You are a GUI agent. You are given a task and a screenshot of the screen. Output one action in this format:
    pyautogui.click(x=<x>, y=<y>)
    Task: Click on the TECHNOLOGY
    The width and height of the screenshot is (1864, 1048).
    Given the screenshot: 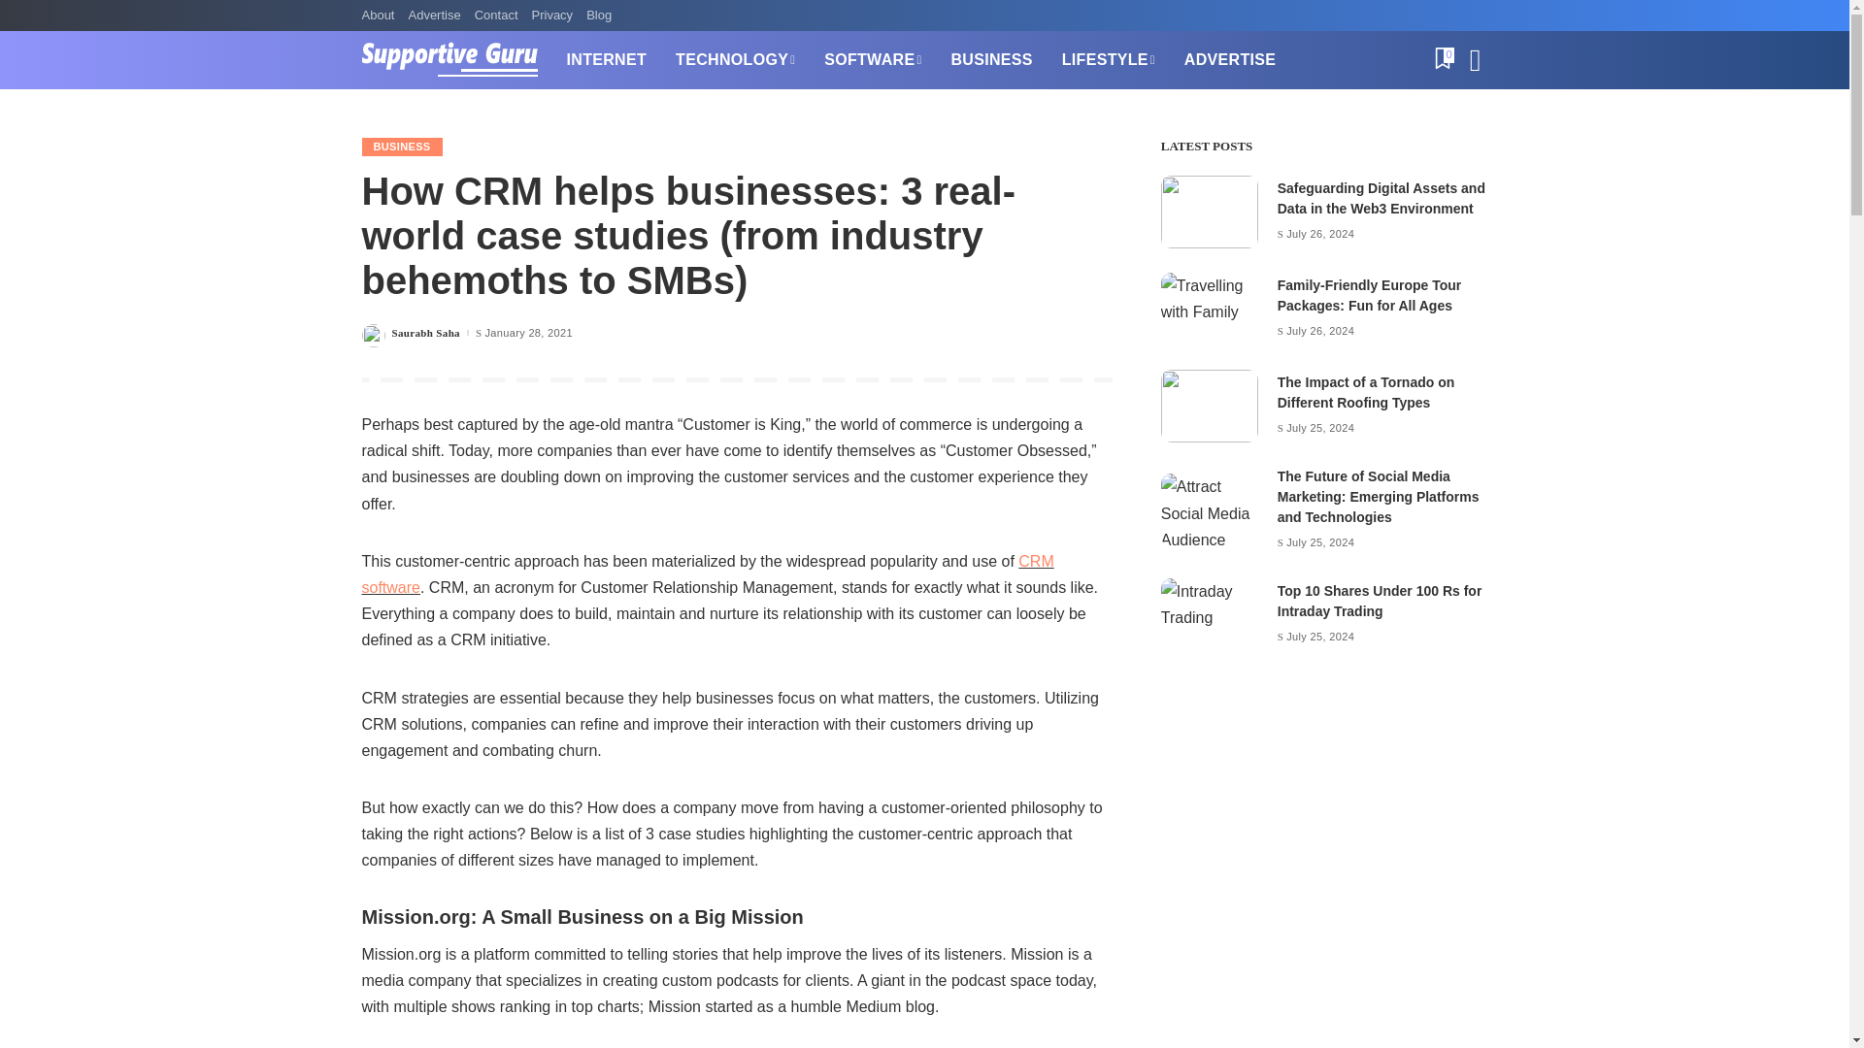 What is the action you would take?
    pyautogui.click(x=735, y=60)
    